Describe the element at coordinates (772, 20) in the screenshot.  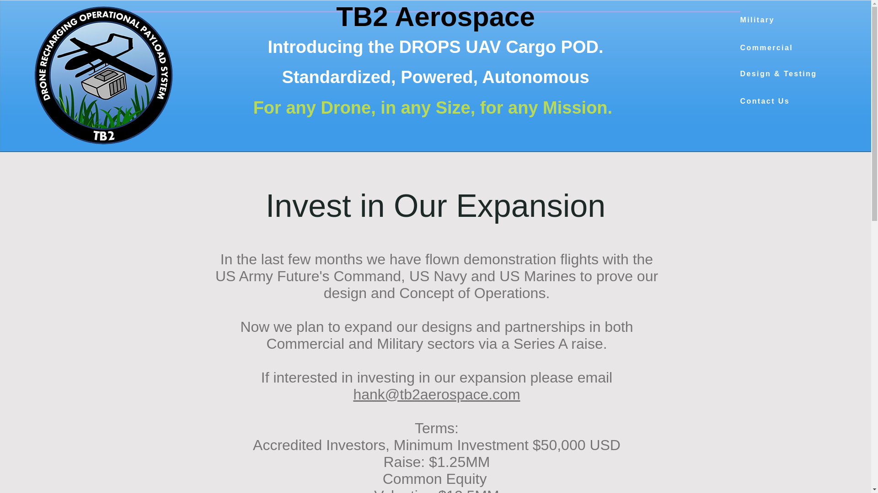
I see `Military` at that location.